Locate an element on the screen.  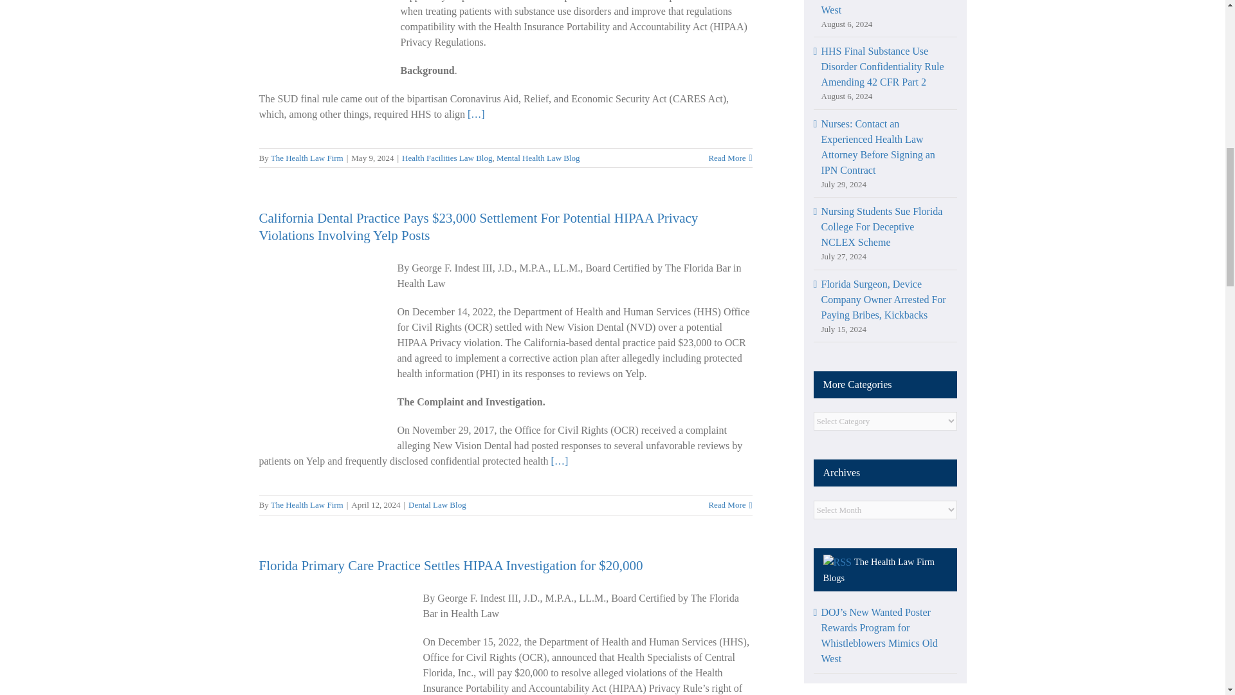
The Health Law Firm is located at coordinates (306, 157).